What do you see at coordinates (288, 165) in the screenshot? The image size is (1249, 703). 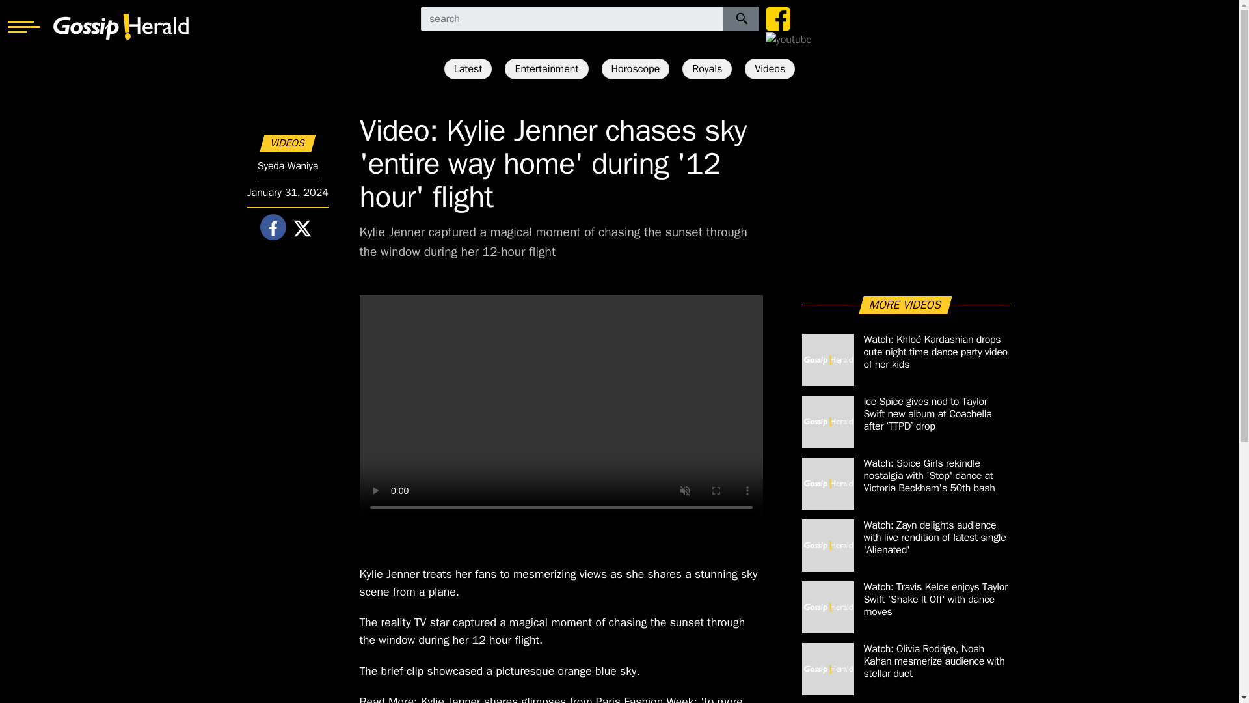 I see `Syeda Waniya` at bounding box center [288, 165].